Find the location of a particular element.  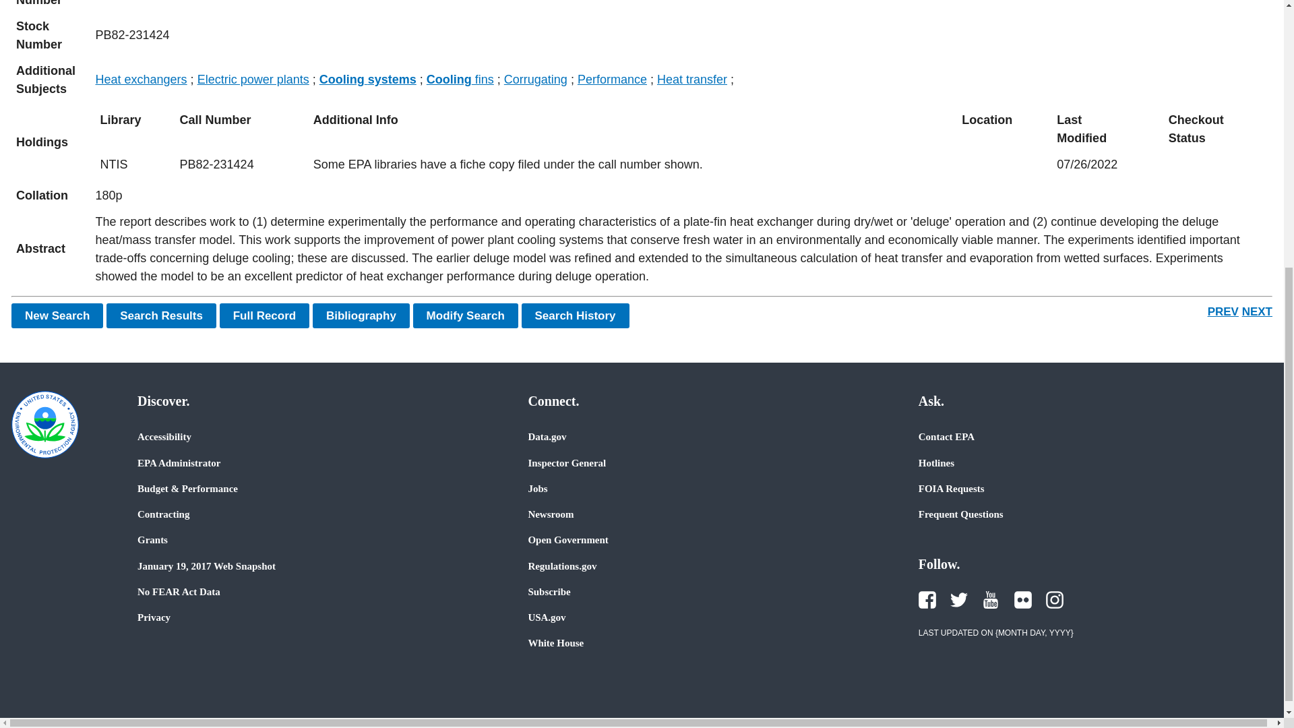

Newsroom is located at coordinates (550, 514).